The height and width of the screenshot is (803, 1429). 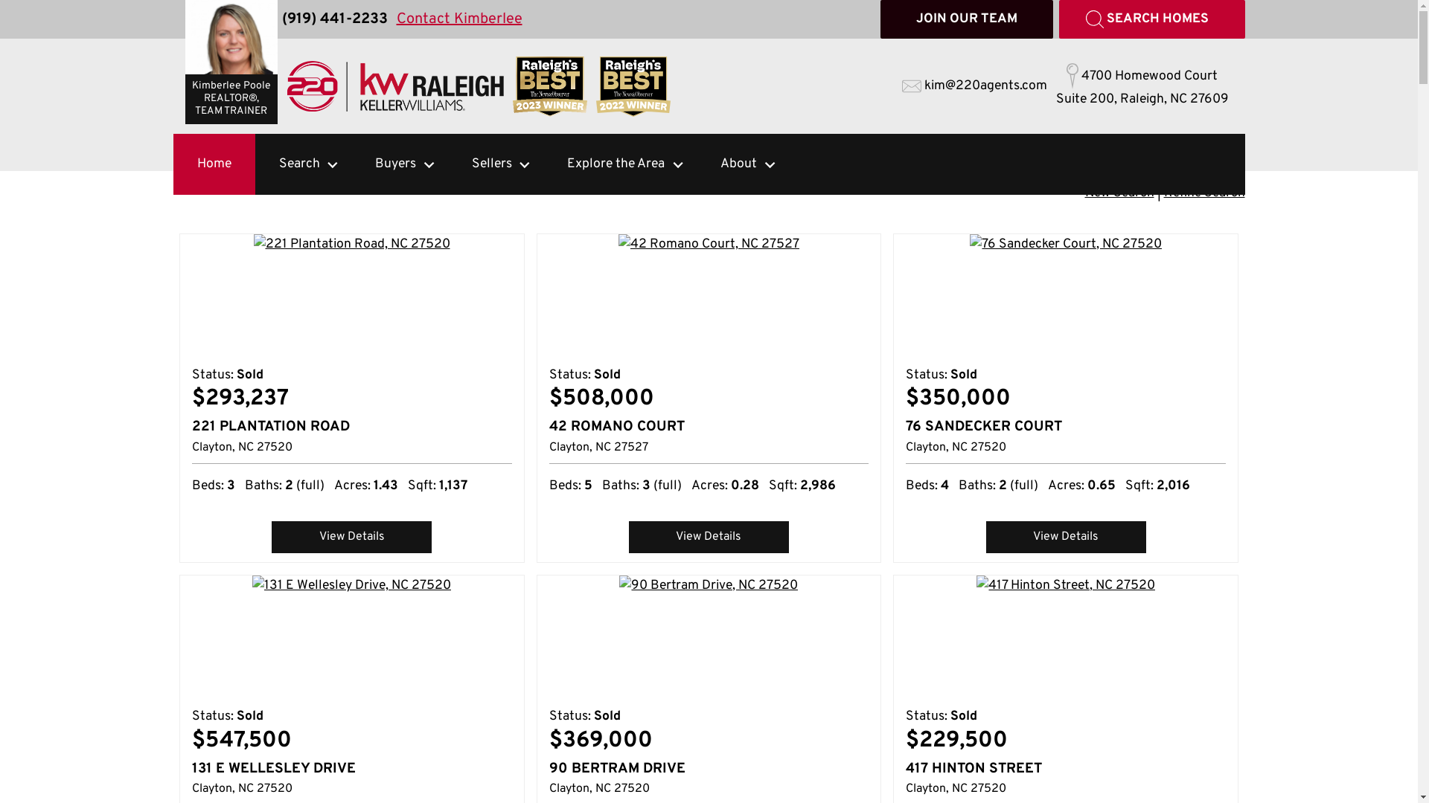 I want to click on View Details, so click(x=709, y=538).